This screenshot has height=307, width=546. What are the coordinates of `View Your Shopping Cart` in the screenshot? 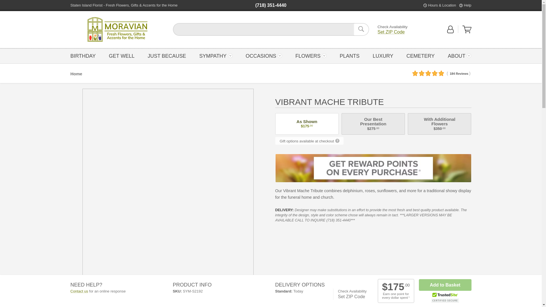 It's located at (467, 29).